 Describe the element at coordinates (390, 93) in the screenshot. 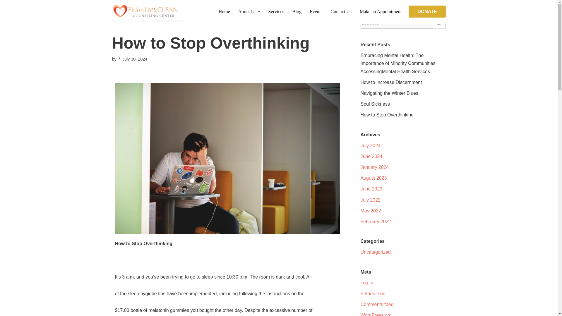

I see `Navigating the Winter Blues:` at that location.